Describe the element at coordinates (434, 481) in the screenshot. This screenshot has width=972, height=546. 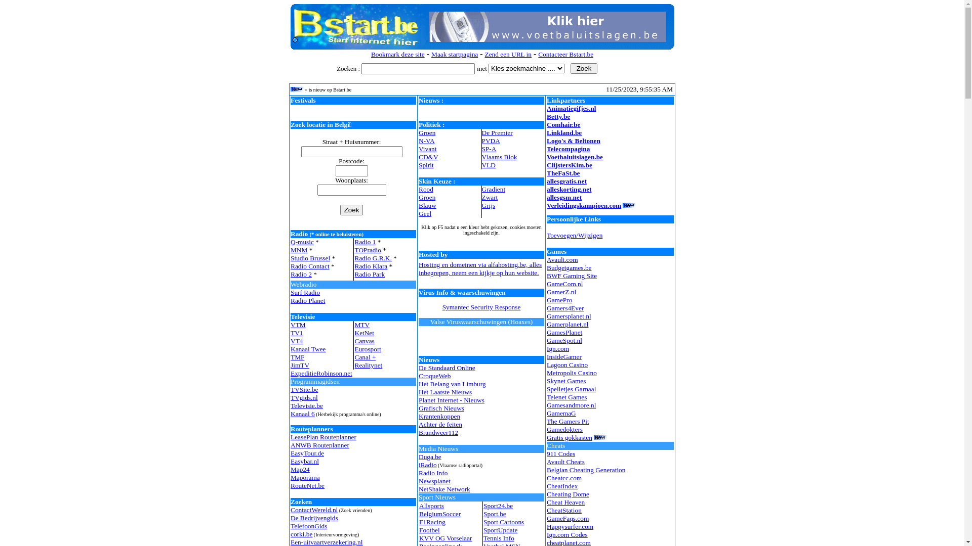
I see `Newsplanet` at that location.